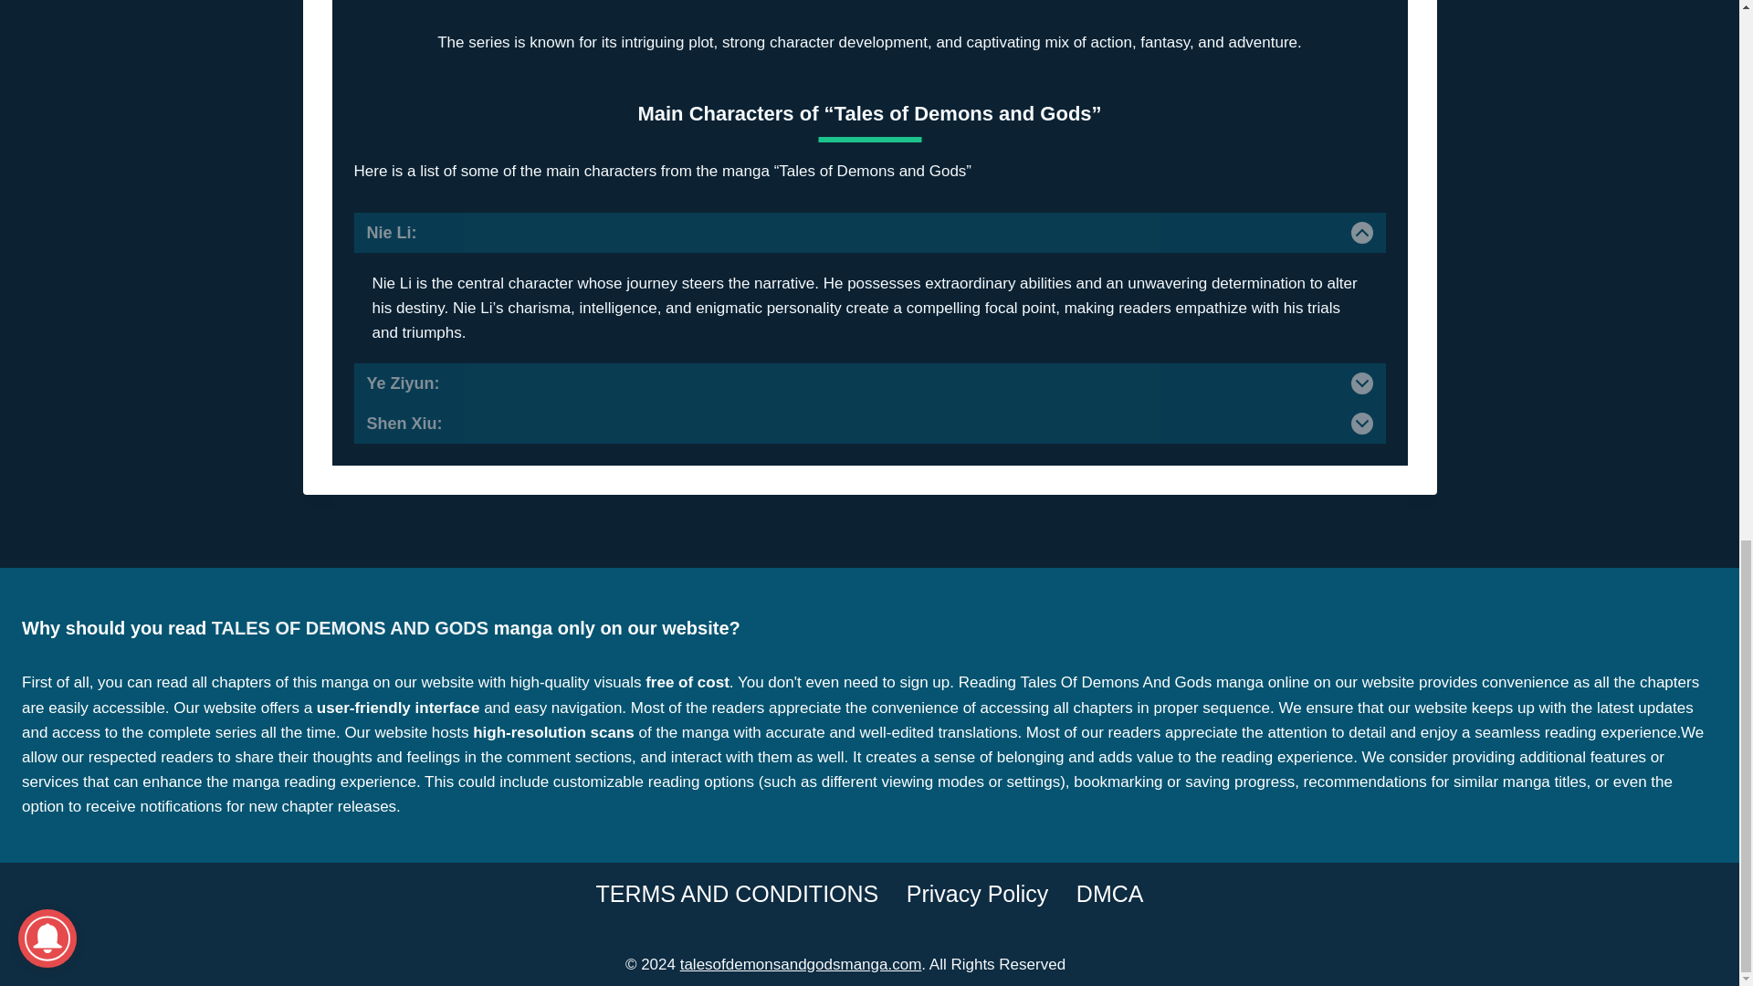 The height and width of the screenshot is (986, 1753). Describe the element at coordinates (352, 628) in the screenshot. I see `TALES OF DEMONS AND GODS` at that location.